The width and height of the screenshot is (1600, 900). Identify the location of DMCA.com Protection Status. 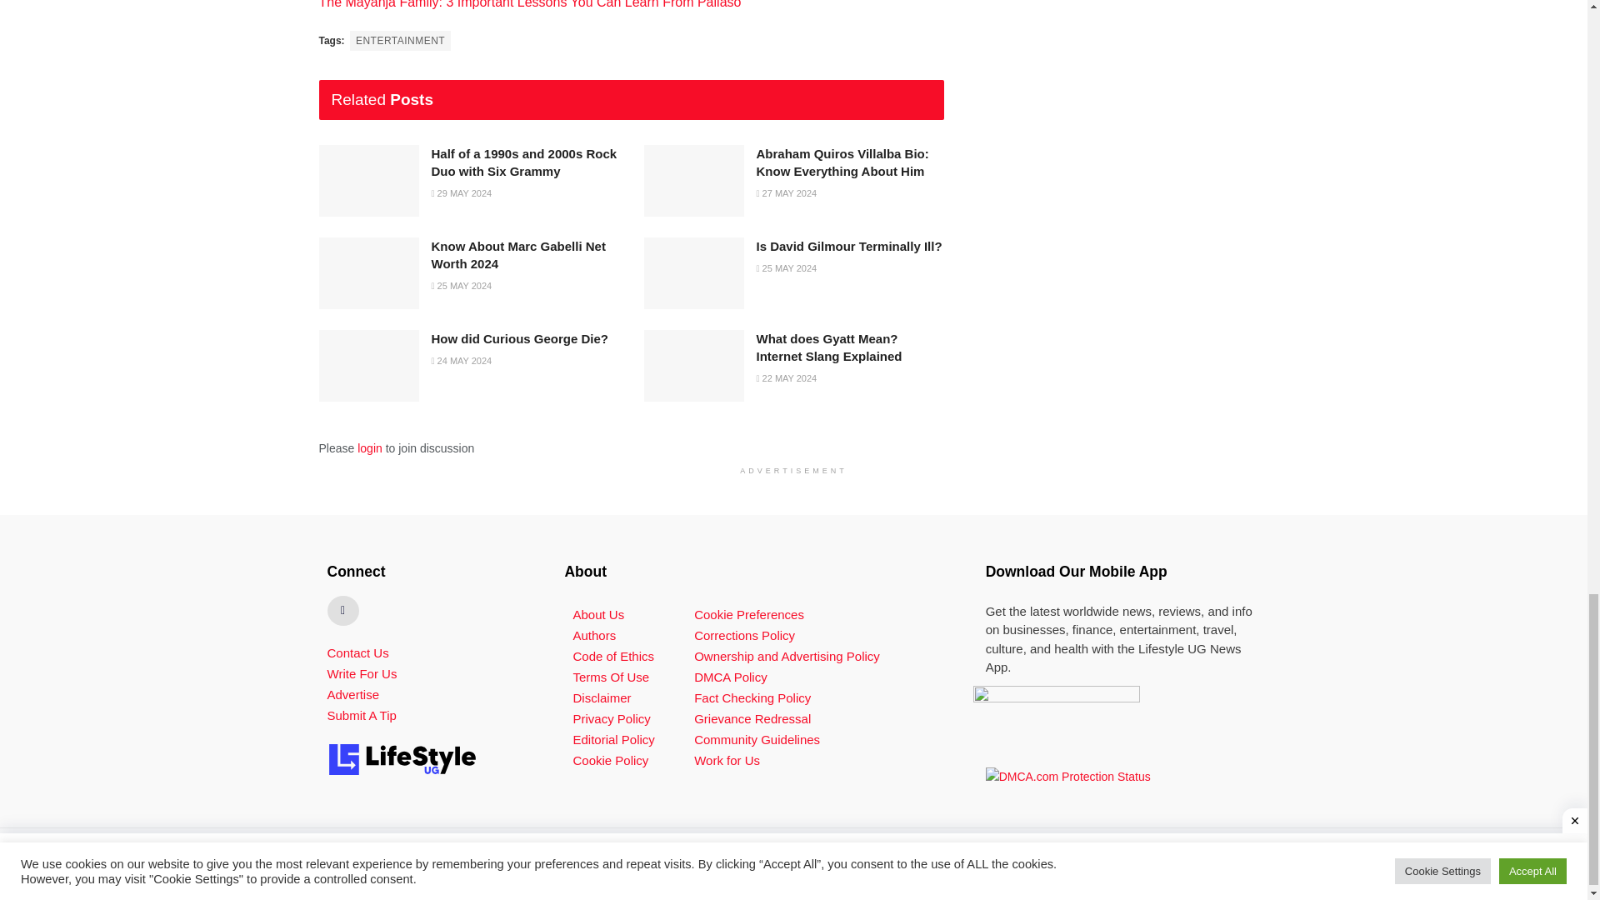
(1067, 775).